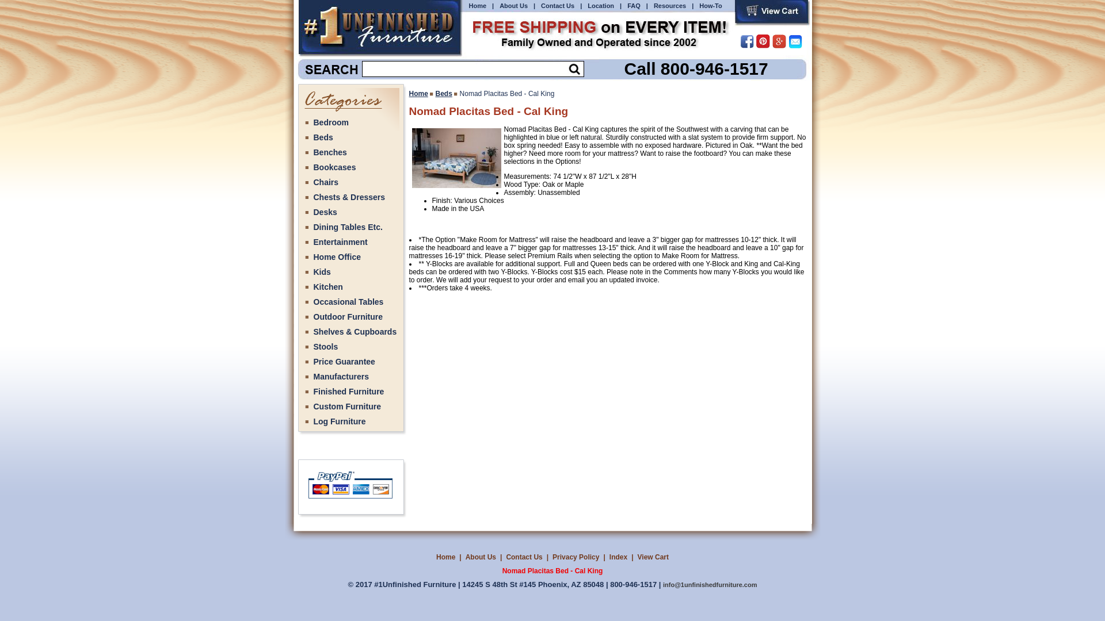  What do you see at coordinates (350, 227) in the screenshot?
I see `Dining Tables Etc.` at bounding box center [350, 227].